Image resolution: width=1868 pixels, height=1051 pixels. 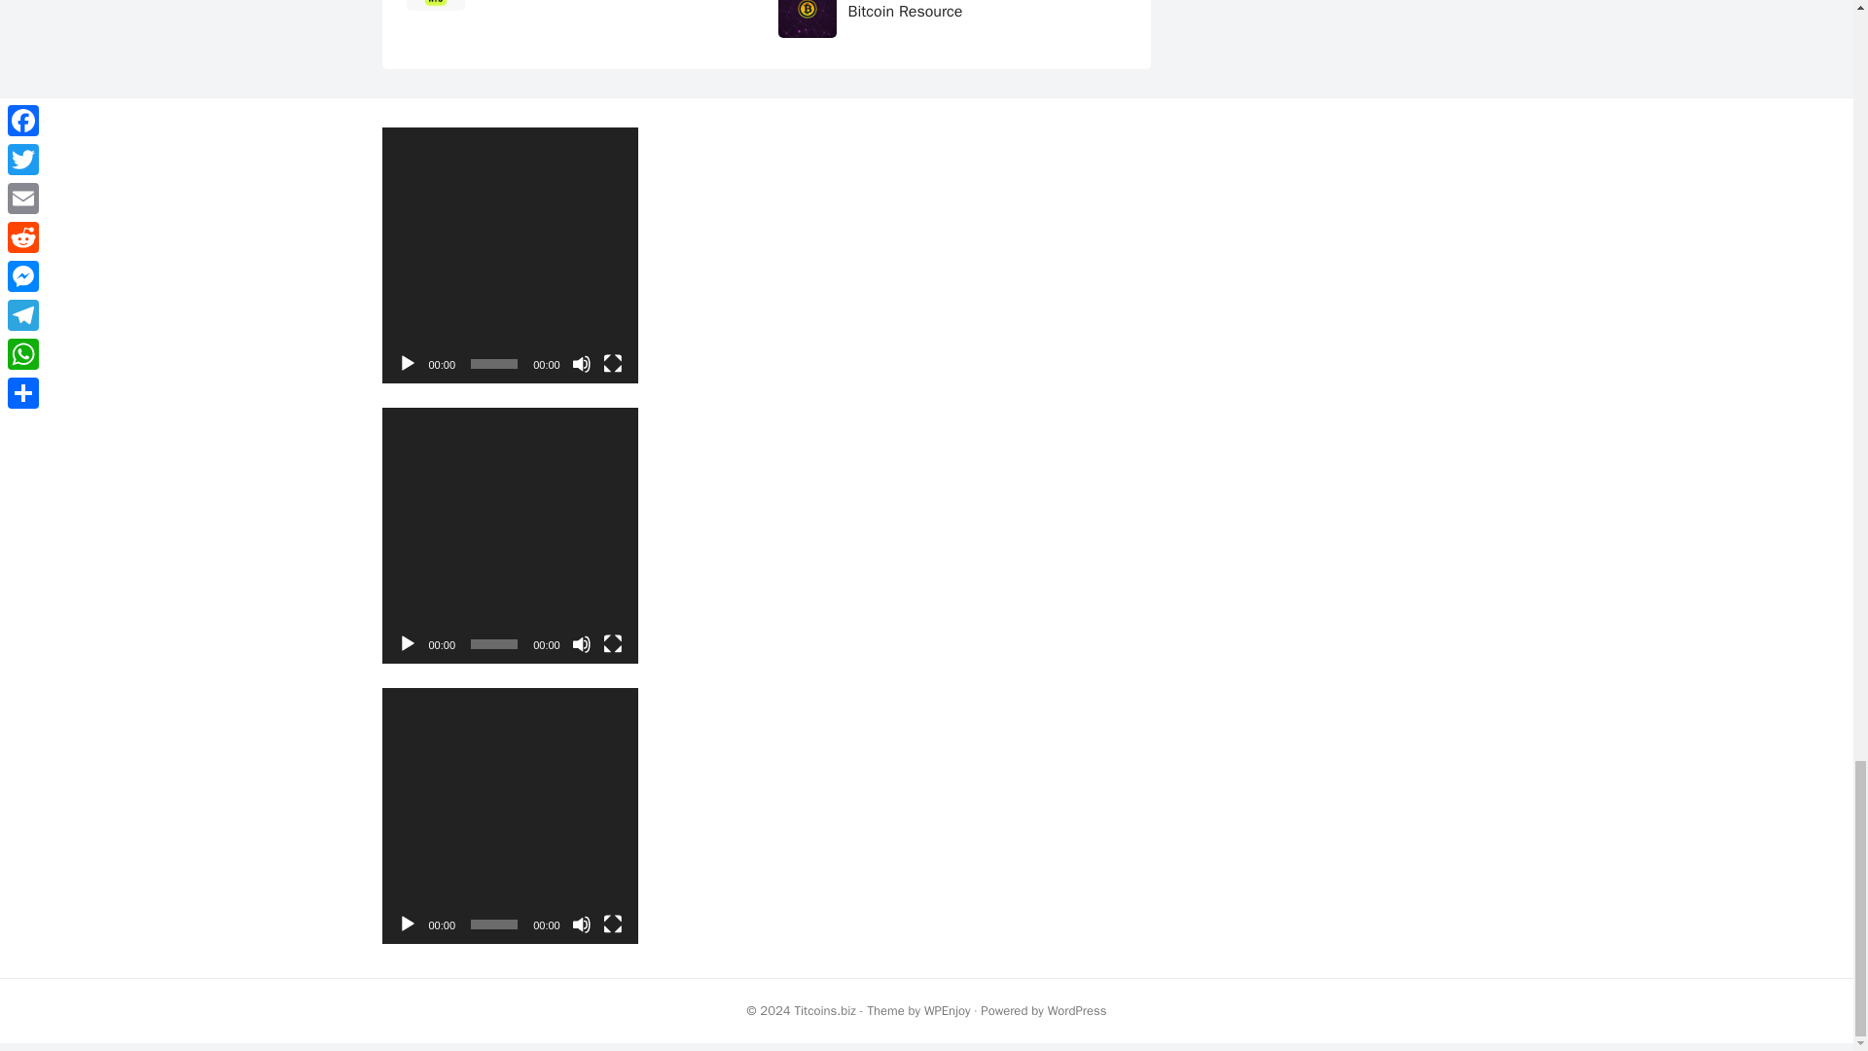 What do you see at coordinates (407, 924) in the screenshot?
I see `Play` at bounding box center [407, 924].